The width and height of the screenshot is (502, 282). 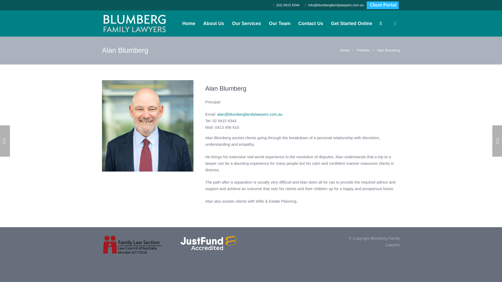 What do you see at coordinates (351, 23) in the screenshot?
I see `Get Started Online` at bounding box center [351, 23].